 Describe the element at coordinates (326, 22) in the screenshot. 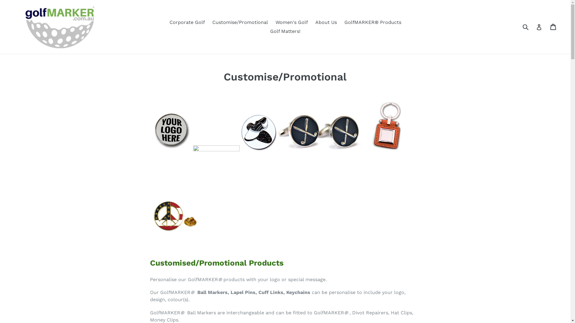

I see `About Us` at that location.